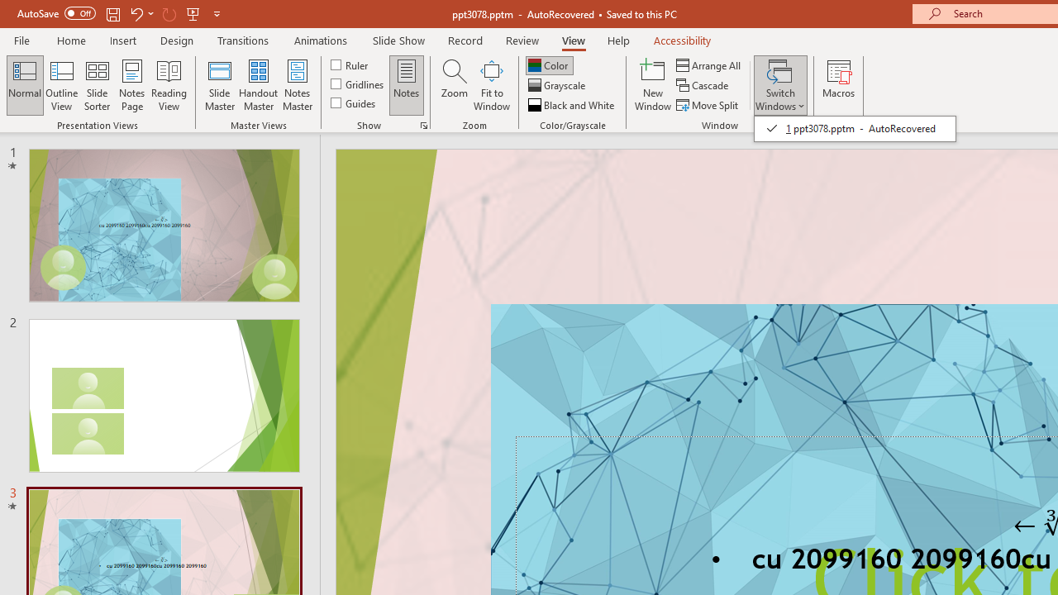  I want to click on Move Split, so click(708, 104).